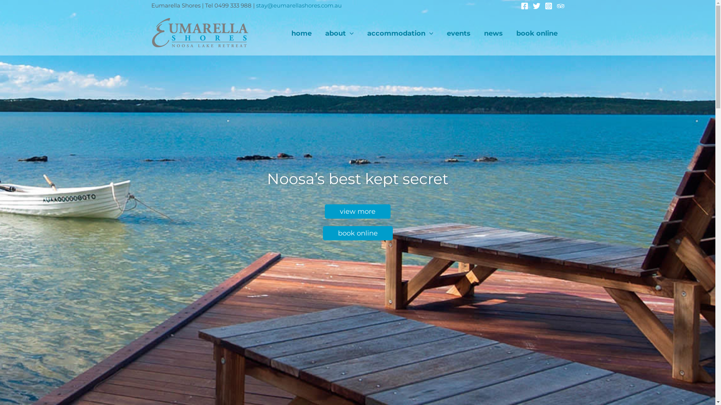  What do you see at coordinates (400, 33) in the screenshot?
I see `accommodation` at bounding box center [400, 33].